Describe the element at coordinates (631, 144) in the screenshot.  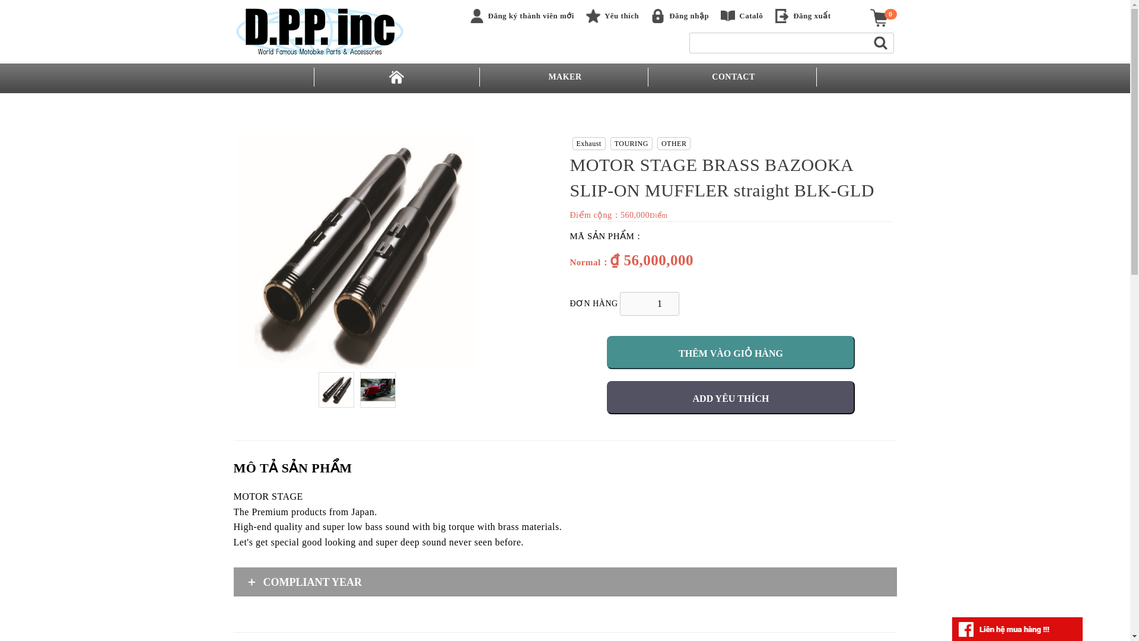
I see `TOURING` at that location.